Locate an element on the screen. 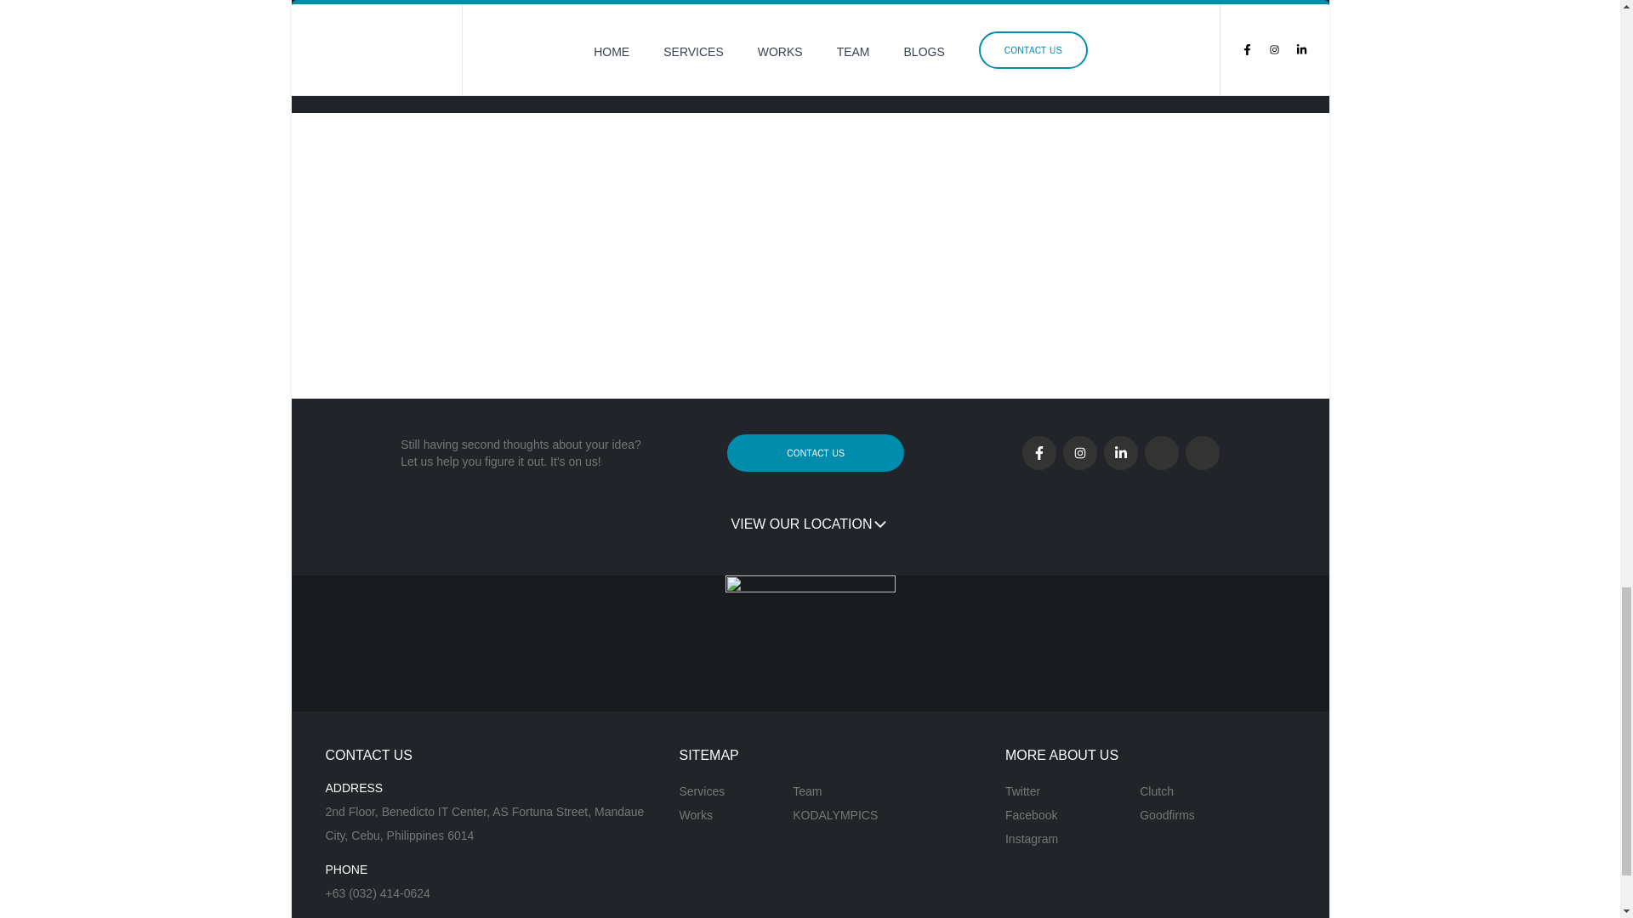 The width and height of the screenshot is (1633, 918). CONTACT US is located at coordinates (815, 452).